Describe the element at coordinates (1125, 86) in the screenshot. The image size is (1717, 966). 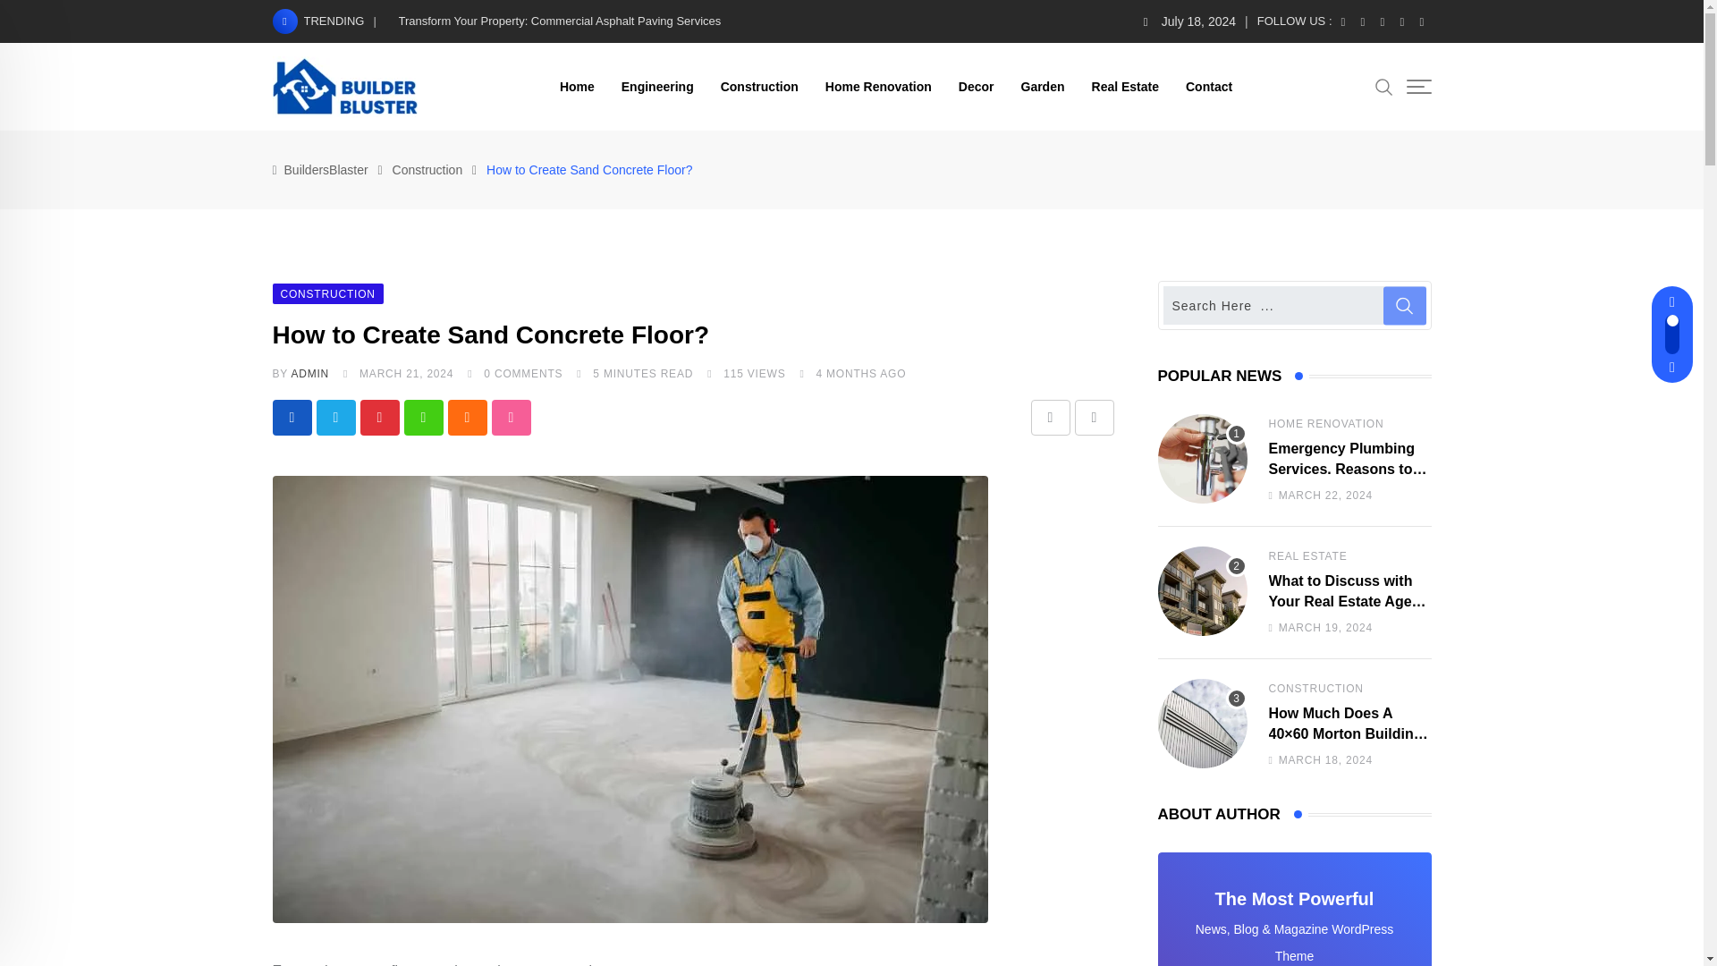
I see `Real Estate` at that location.